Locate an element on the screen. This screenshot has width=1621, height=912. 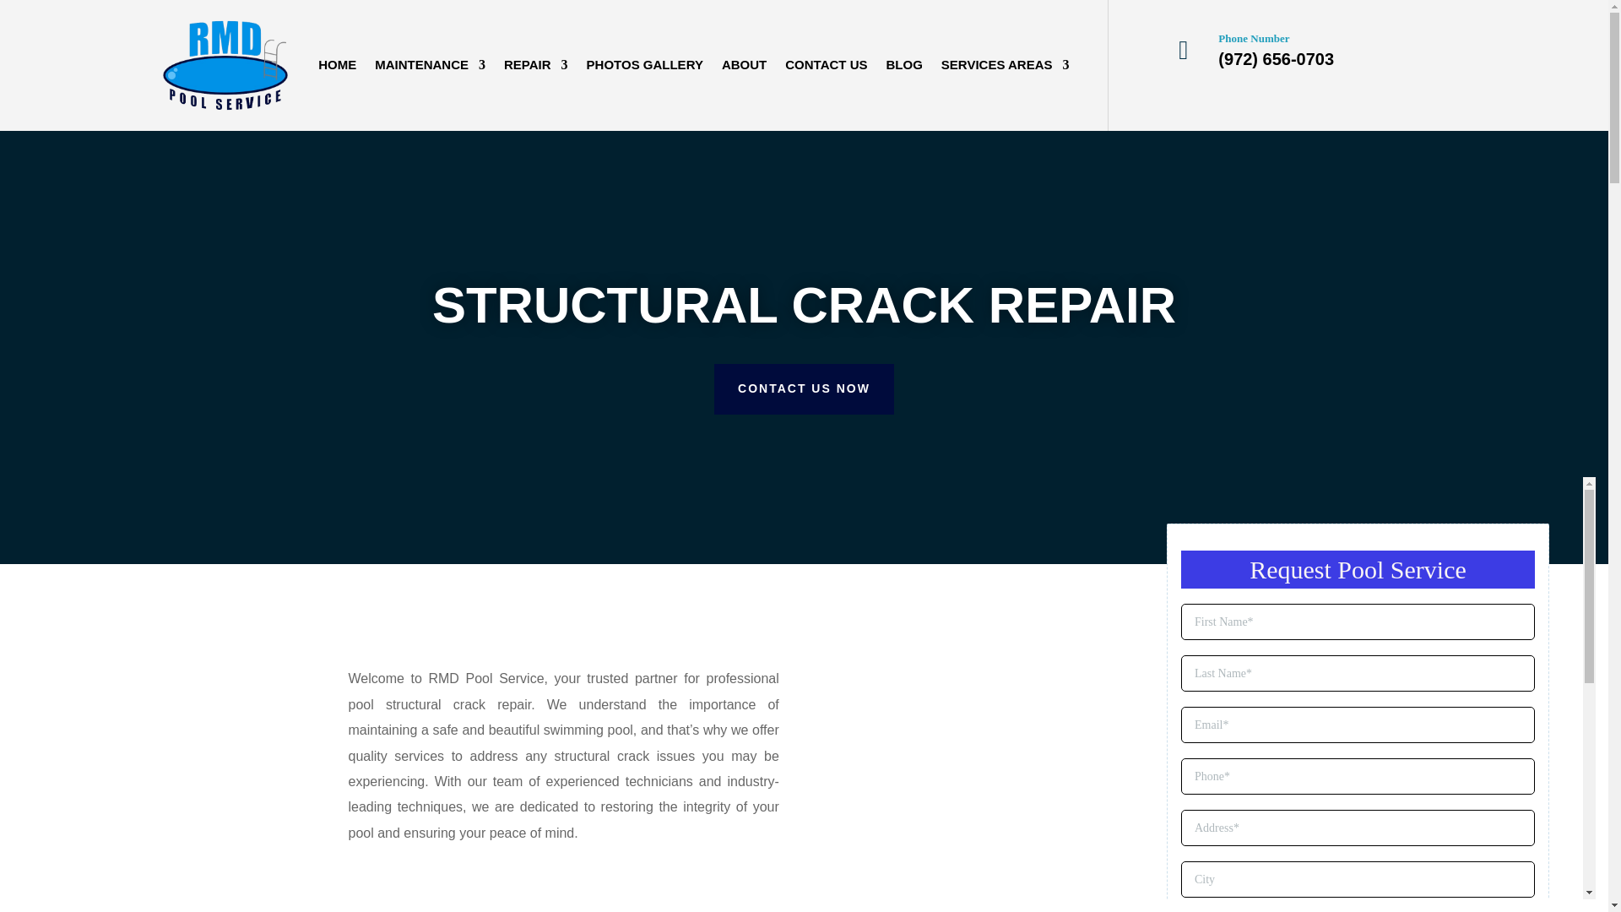
MAINTENANCE is located at coordinates (429, 66).